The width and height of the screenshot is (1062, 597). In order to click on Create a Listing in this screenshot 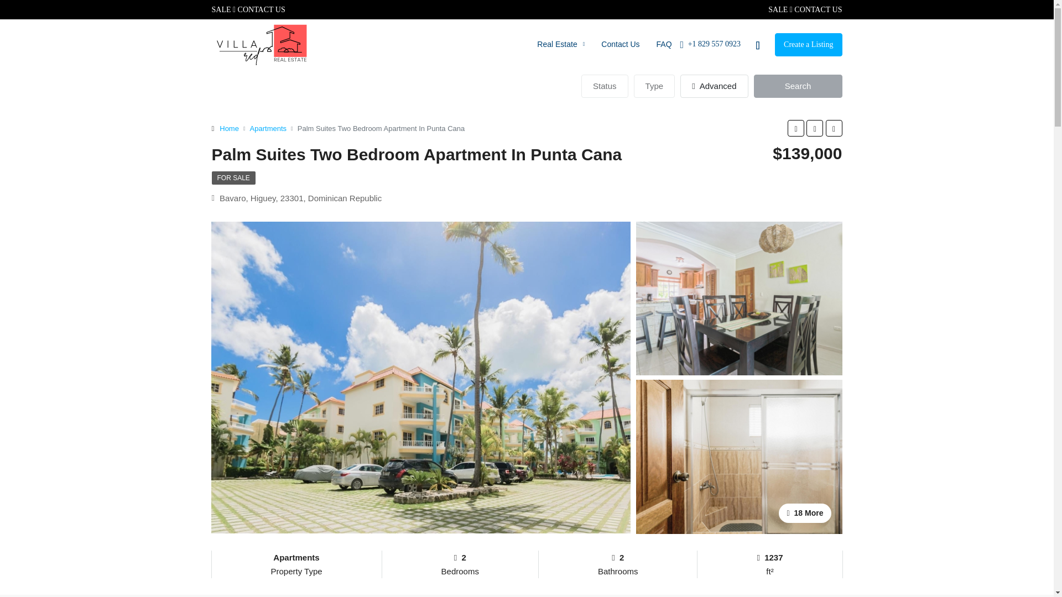, I will do `click(809, 44)`.